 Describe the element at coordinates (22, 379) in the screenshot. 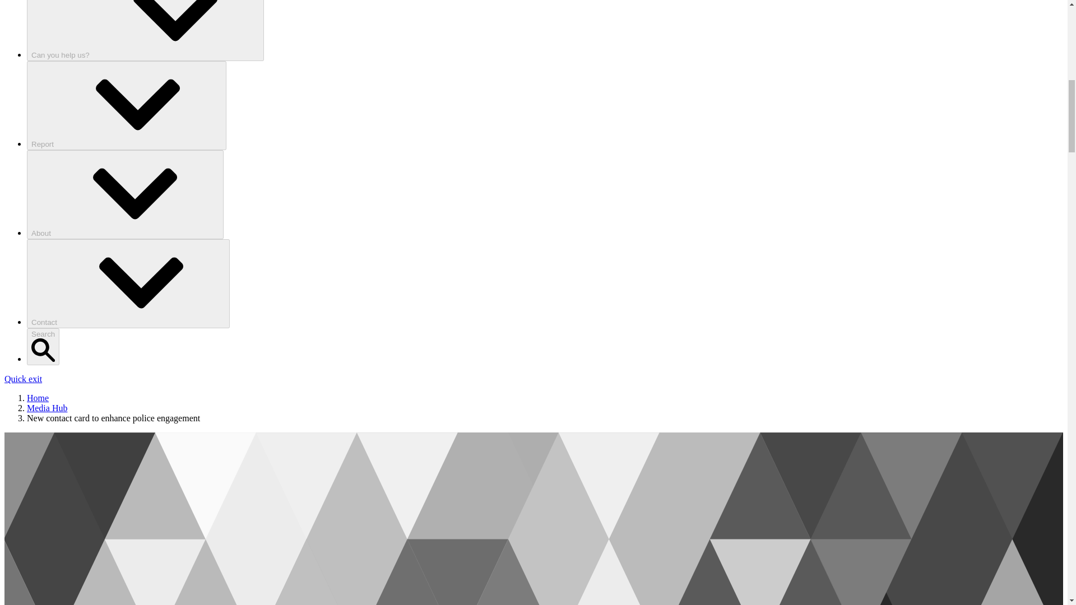

I see `Quick exit` at that location.